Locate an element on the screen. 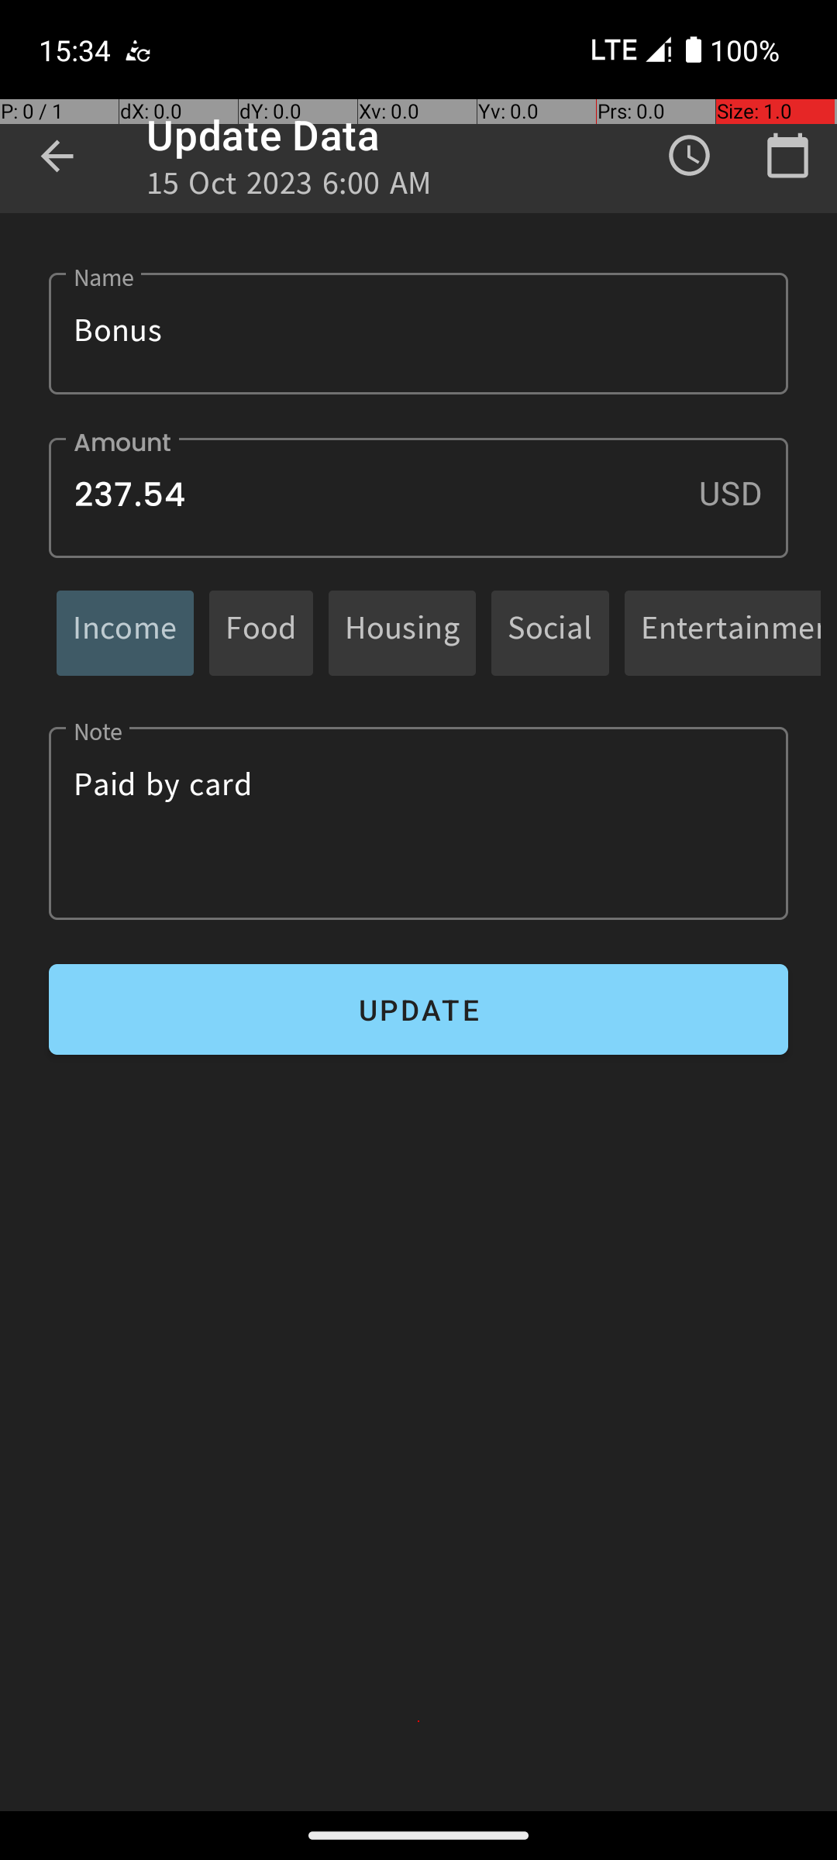  Bonus is located at coordinates (418, 333).